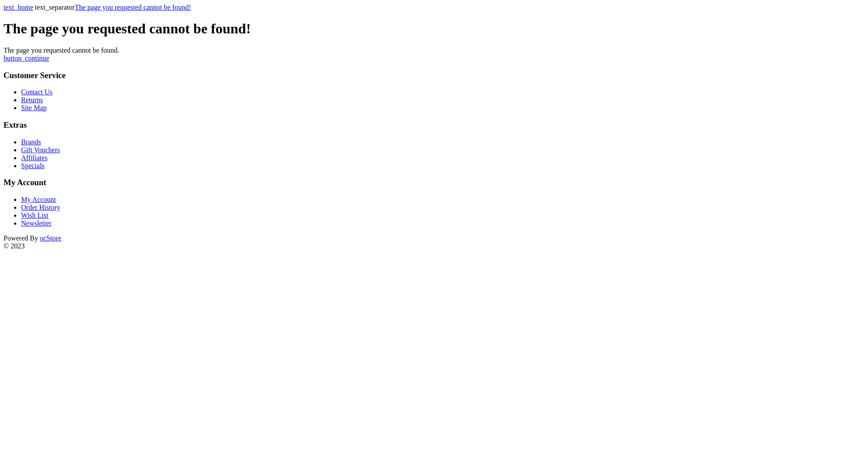 The height and width of the screenshot is (474, 843). Describe the element at coordinates (37, 92) in the screenshot. I see `Contact Us` at that location.